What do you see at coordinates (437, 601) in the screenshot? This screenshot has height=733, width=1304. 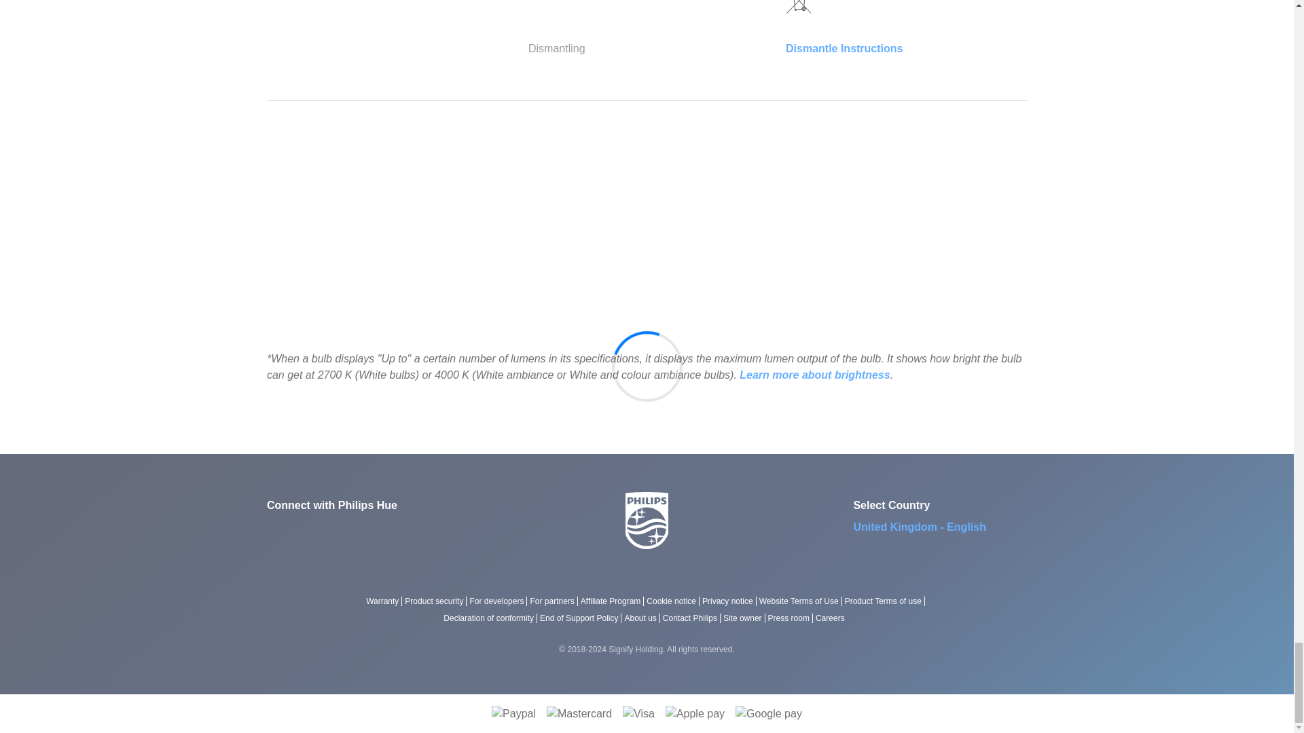 I see `Product security` at bounding box center [437, 601].